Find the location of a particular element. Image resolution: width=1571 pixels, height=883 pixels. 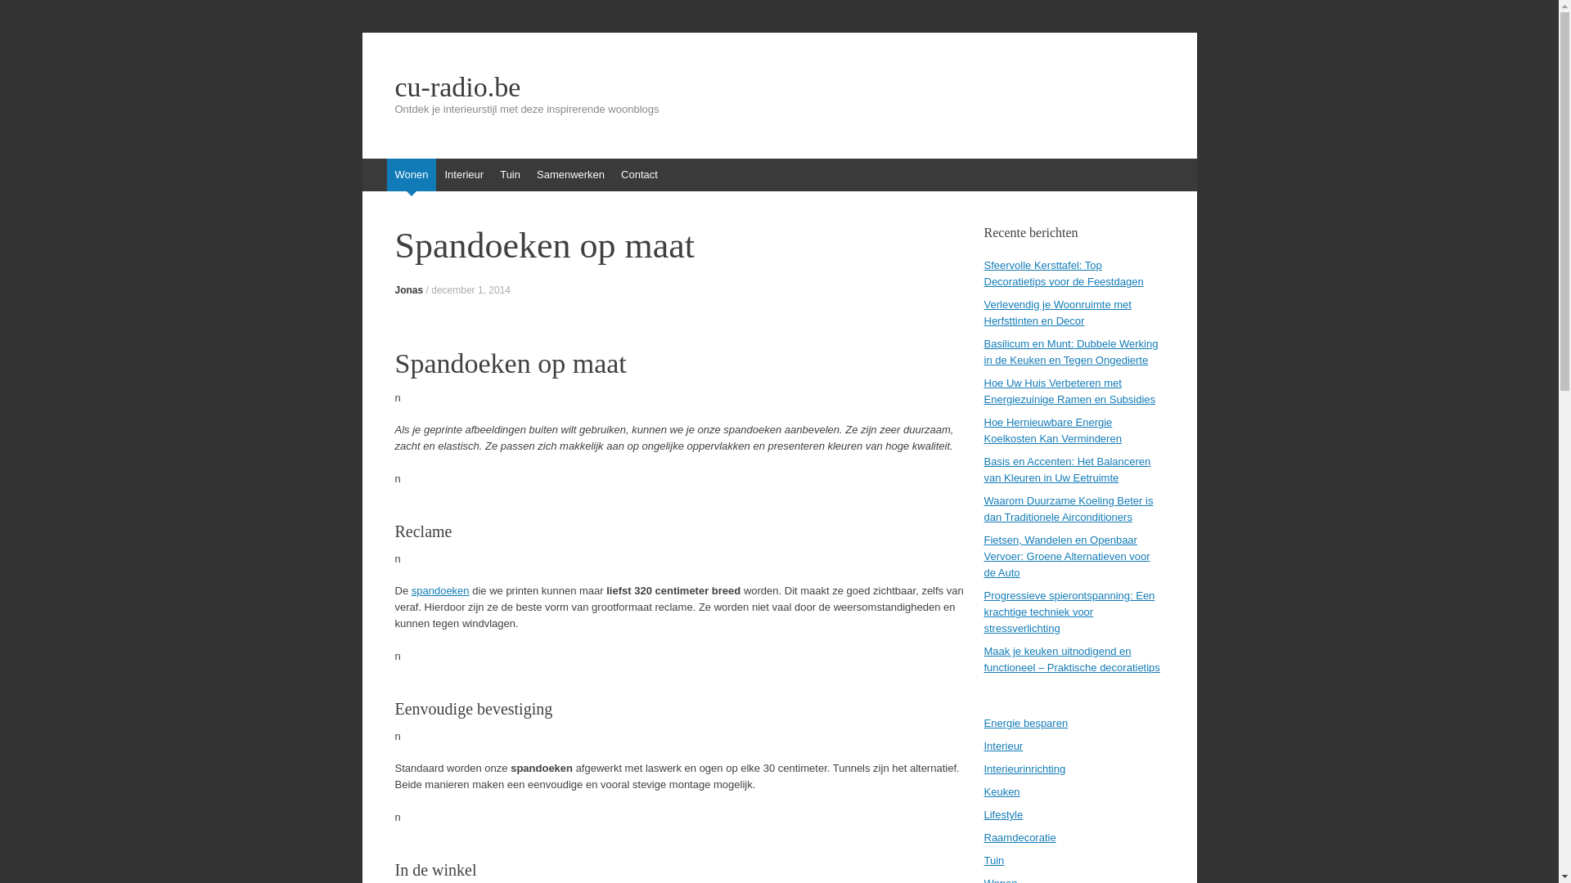

Verlevendig je Woonruimte met Herfsttinten en Decor is located at coordinates (1057, 312).